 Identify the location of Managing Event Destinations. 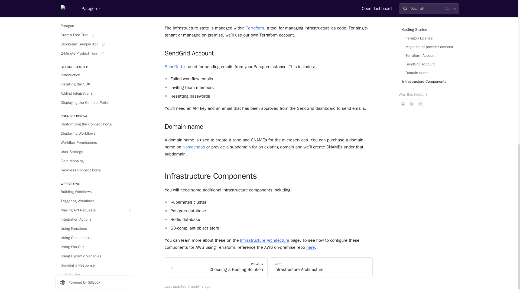
(95, 50).